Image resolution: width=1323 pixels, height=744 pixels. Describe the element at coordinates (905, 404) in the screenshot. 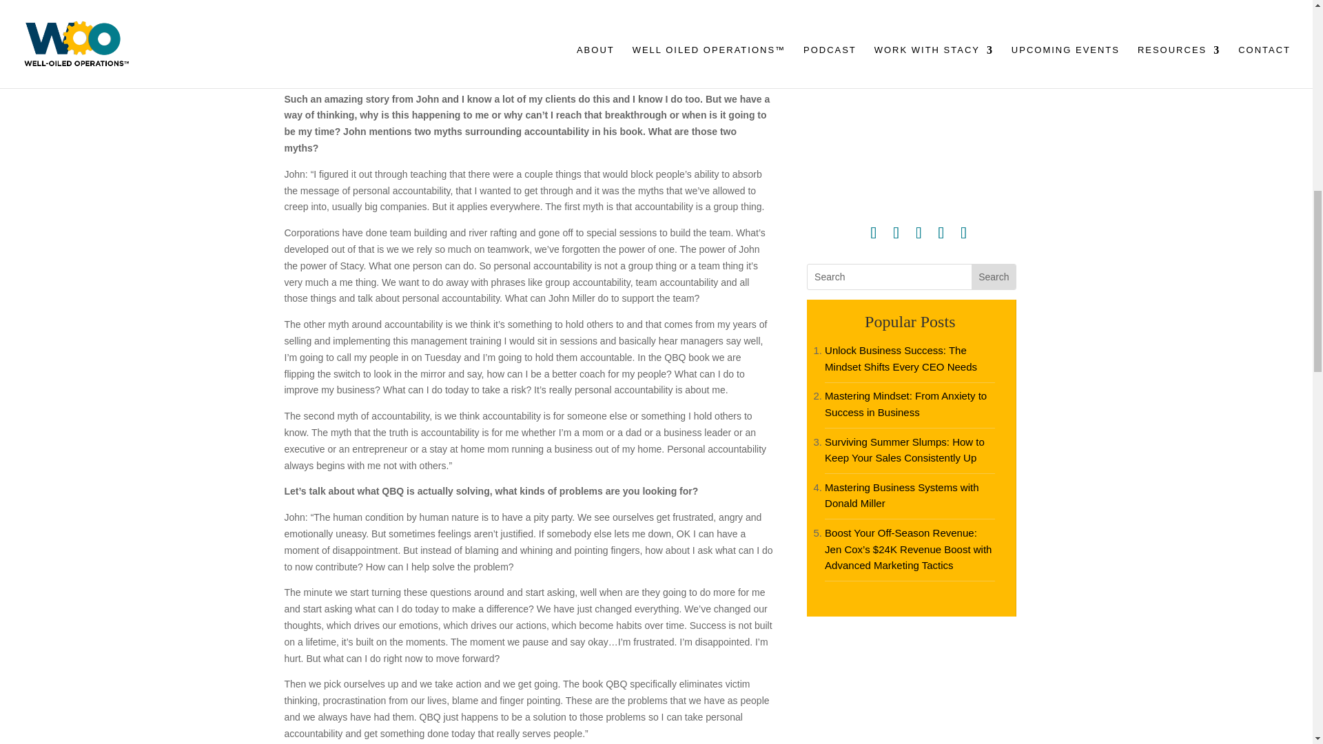

I see `Mastering Mindset: From Anxiety to Success in Business` at that location.